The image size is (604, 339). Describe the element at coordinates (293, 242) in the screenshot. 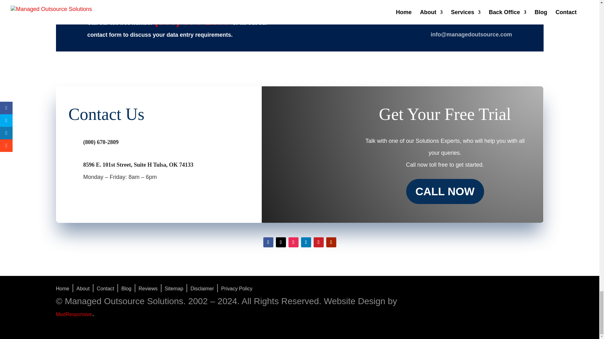

I see `Follow on Instagram` at that location.